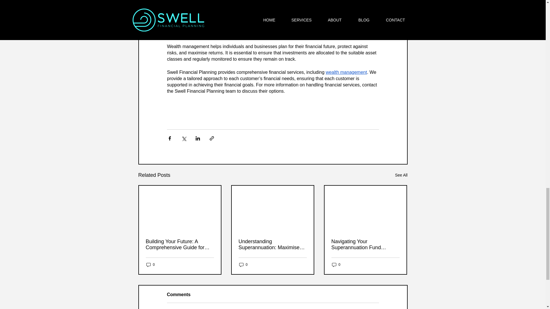 Image resolution: width=550 pixels, height=309 pixels. Describe the element at coordinates (243, 265) in the screenshot. I see `0` at that location.